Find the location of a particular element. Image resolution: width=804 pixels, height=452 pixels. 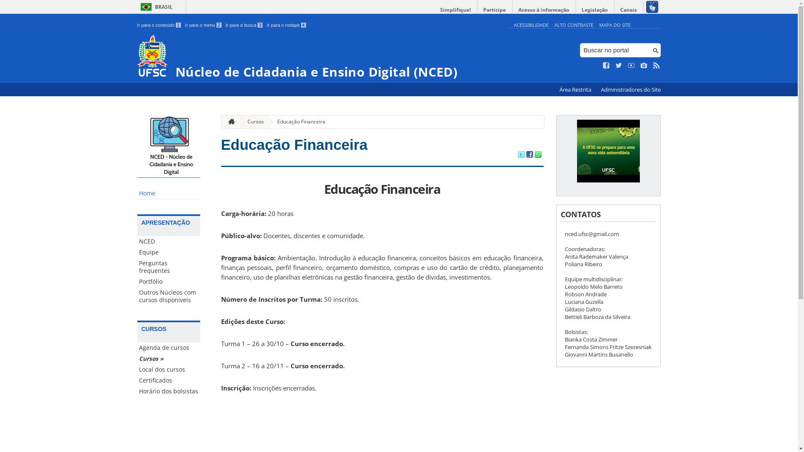

Equipe is located at coordinates (169, 252).